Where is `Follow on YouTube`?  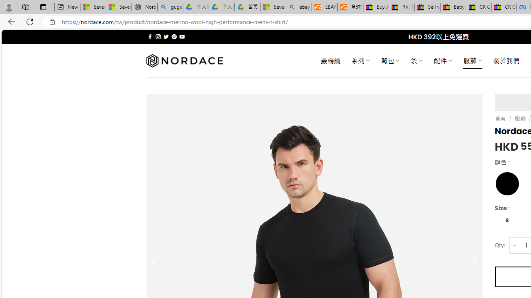 Follow on YouTube is located at coordinates (182, 36).